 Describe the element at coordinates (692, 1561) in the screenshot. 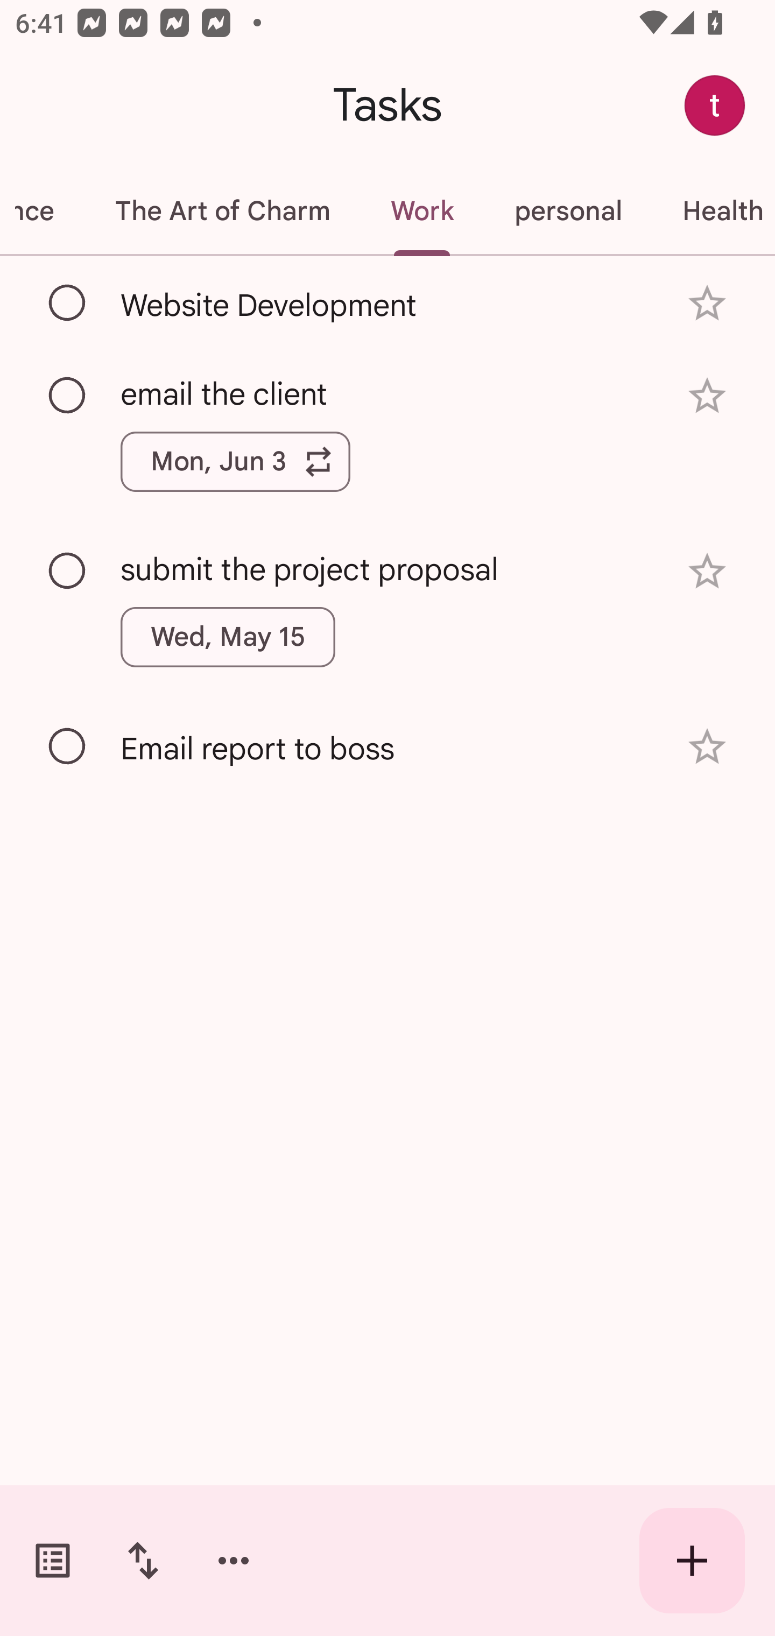

I see `Create new task` at that location.